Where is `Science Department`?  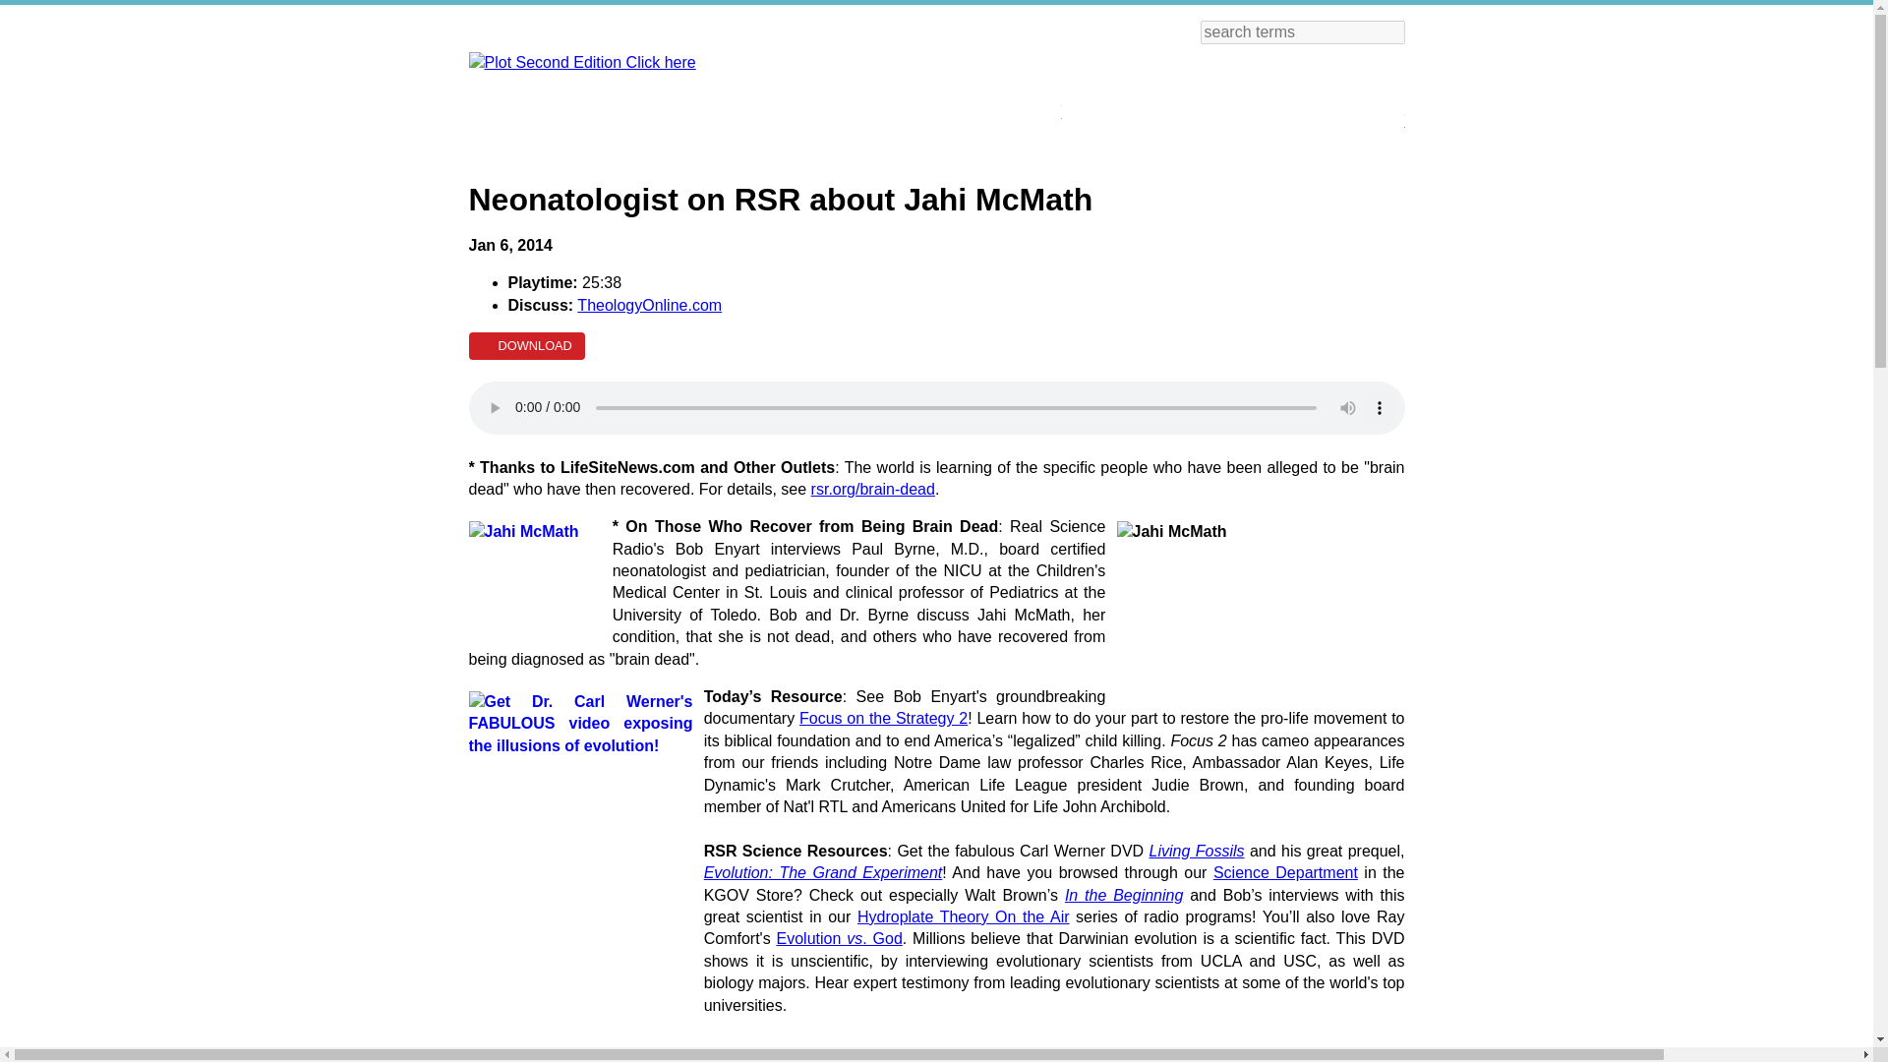
Science Department is located at coordinates (1285, 873).